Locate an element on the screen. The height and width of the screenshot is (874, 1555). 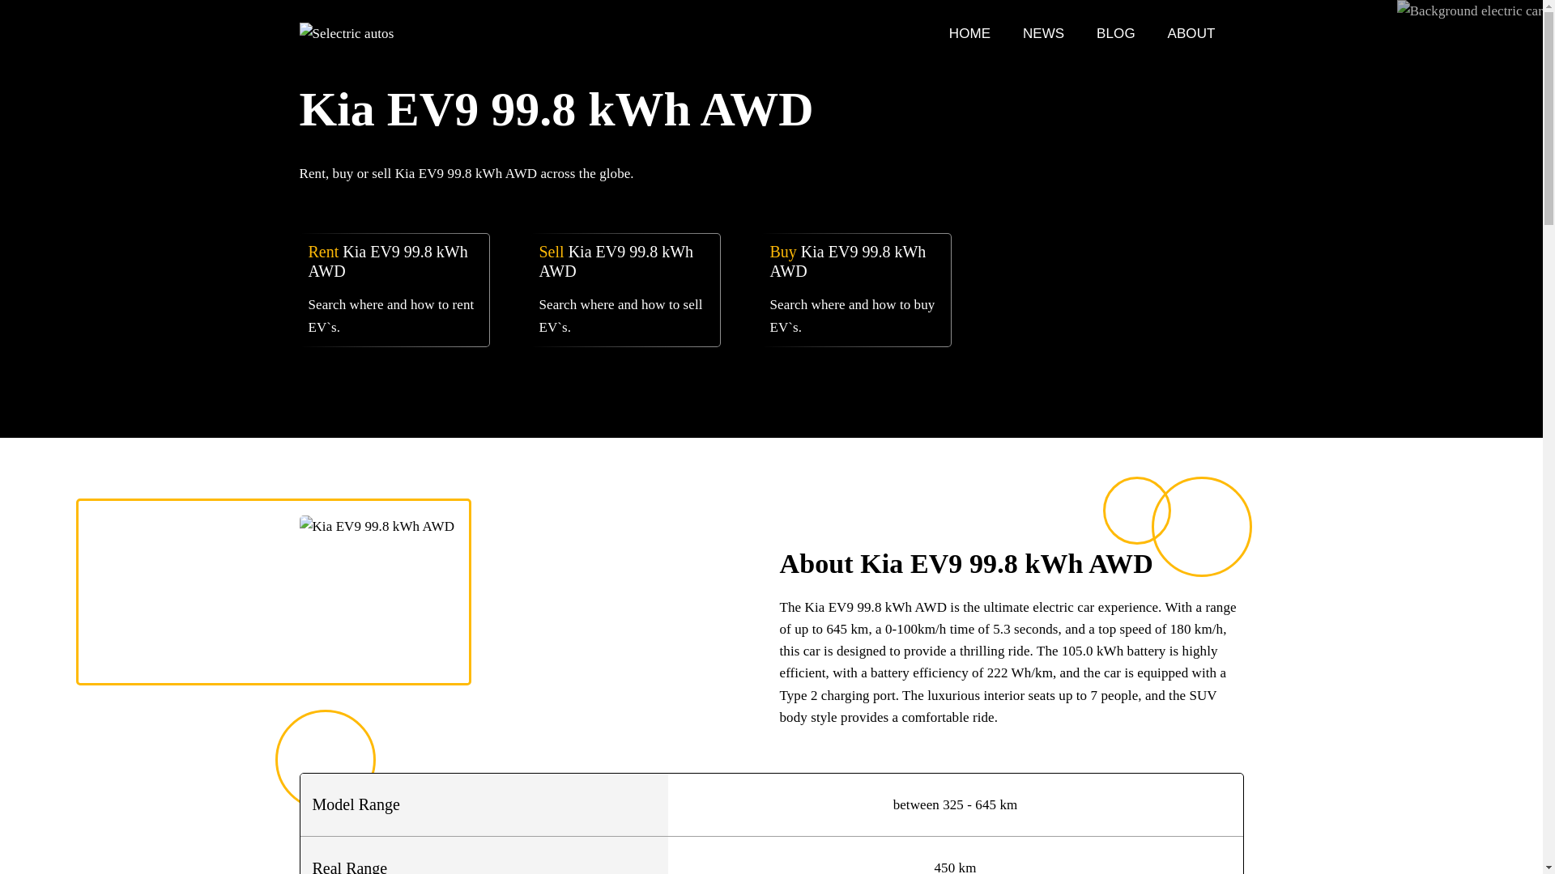
BLOG is located at coordinates (1117, 33).